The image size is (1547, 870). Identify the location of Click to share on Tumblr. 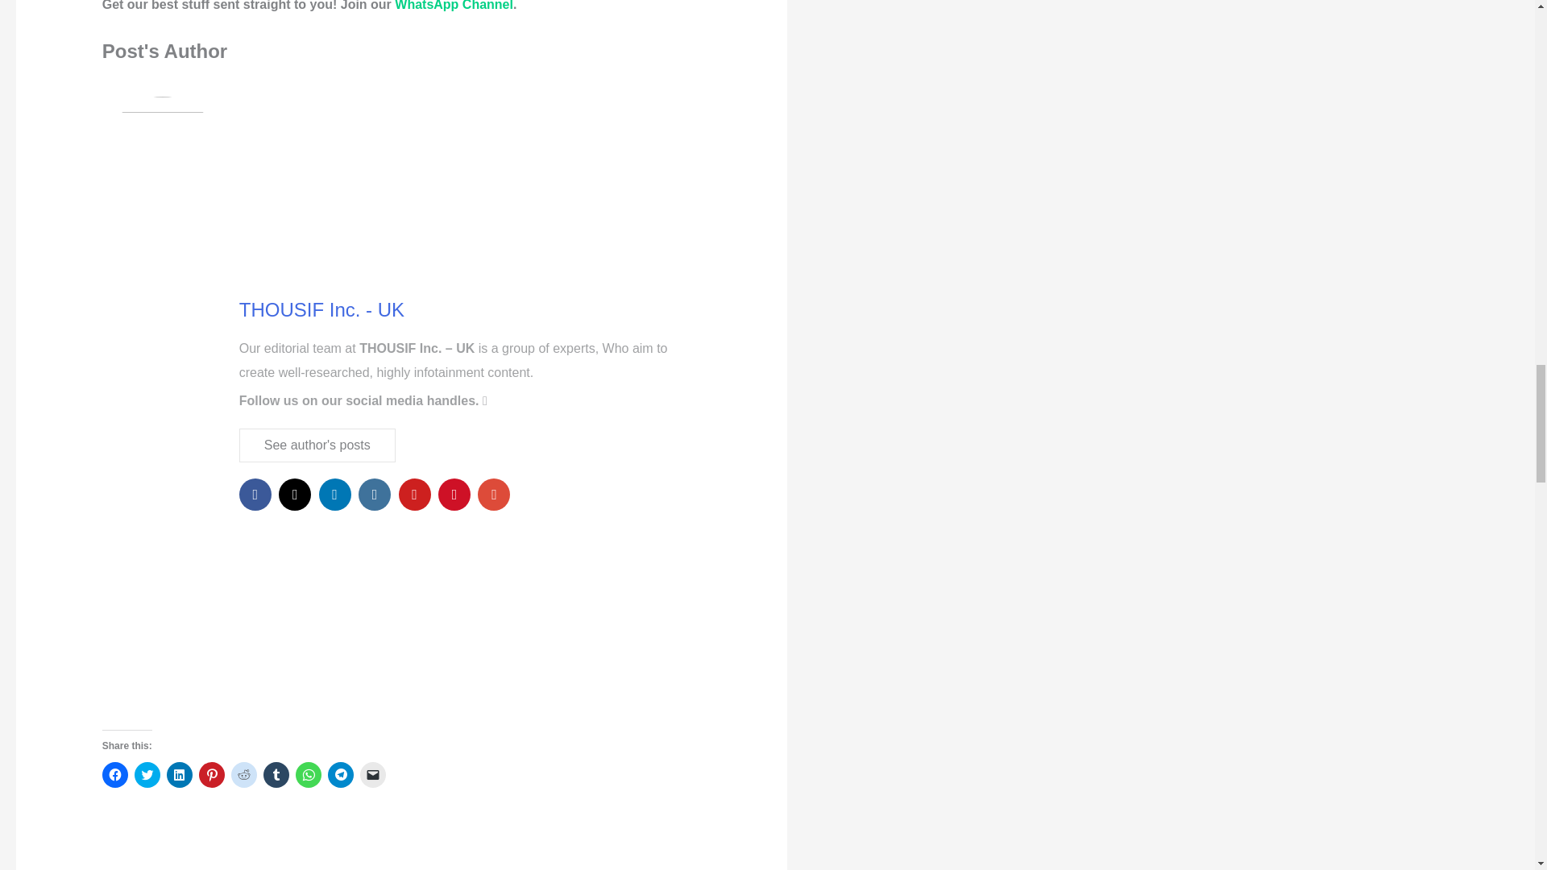
(276, 775).